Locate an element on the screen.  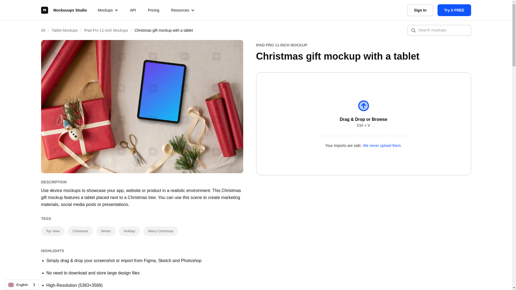
We never upload them is located at coordinates (382, 145).